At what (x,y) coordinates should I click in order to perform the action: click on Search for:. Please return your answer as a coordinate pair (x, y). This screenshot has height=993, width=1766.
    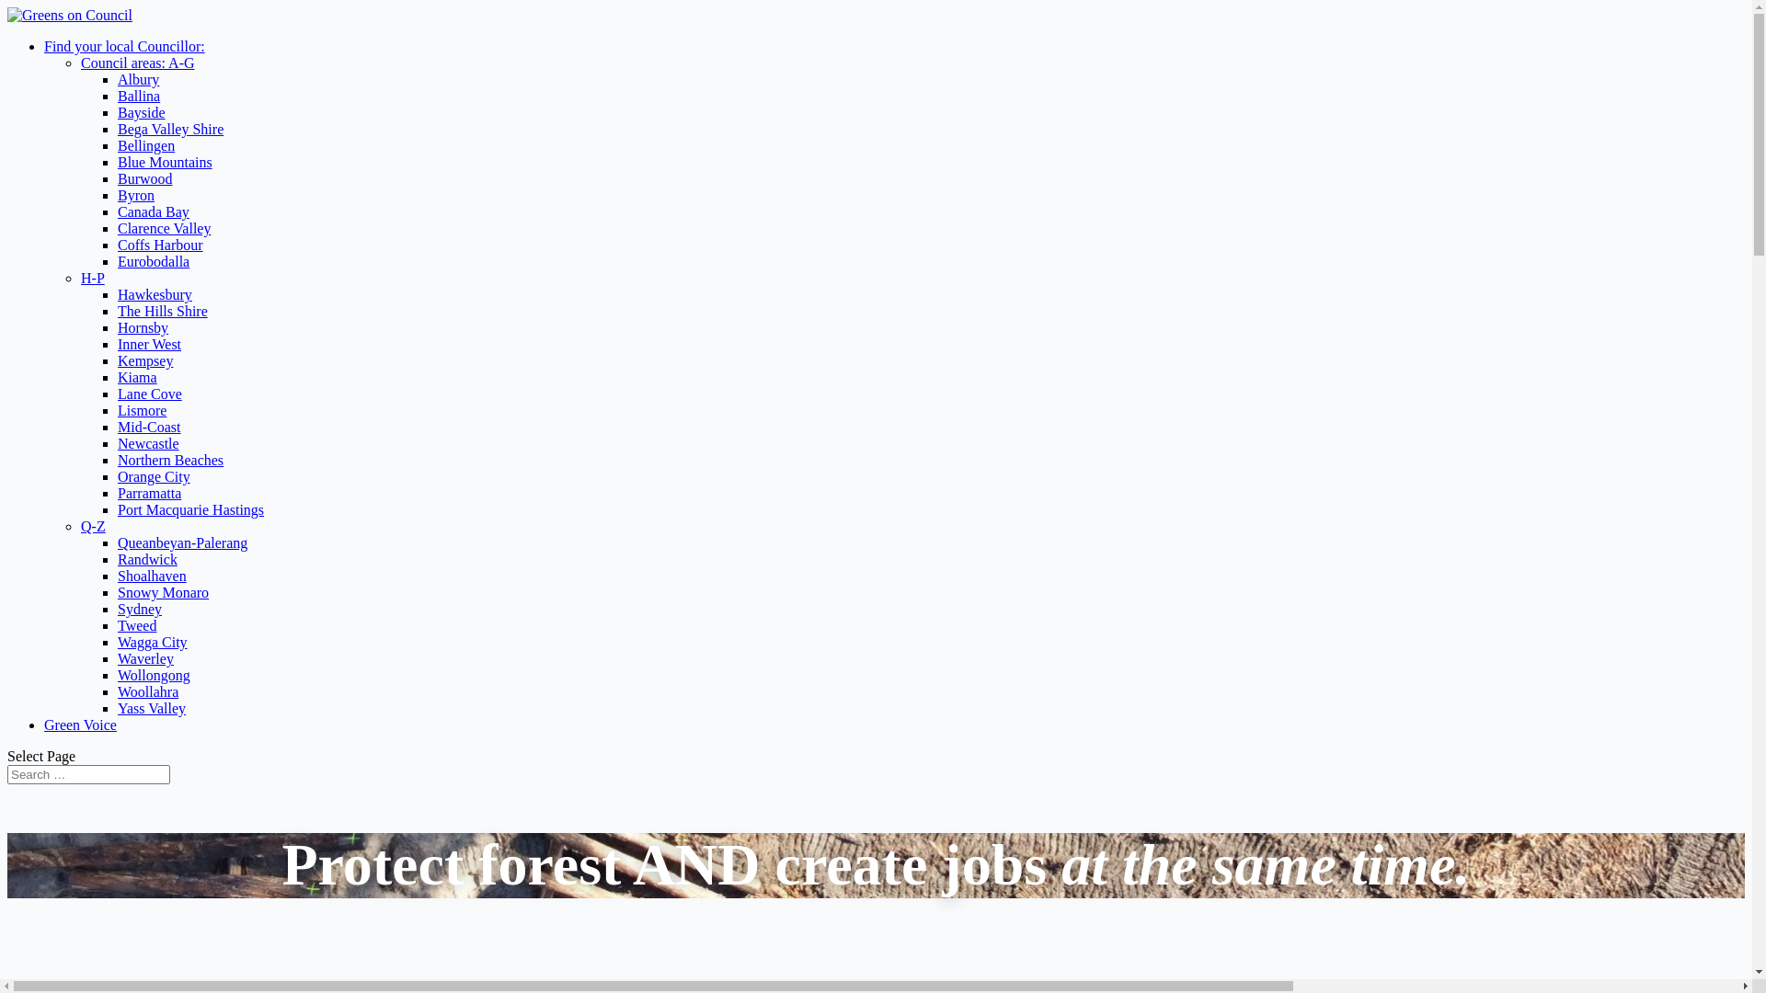
    Looking at the image, I should click on (88, 774).